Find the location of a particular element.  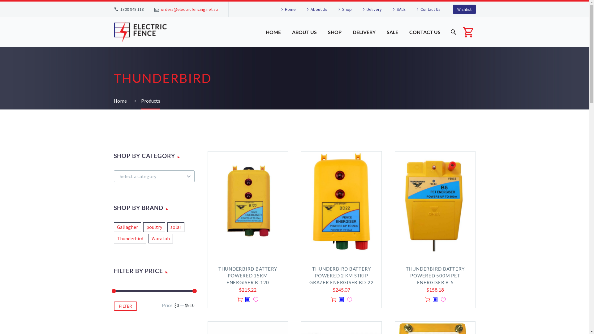

Wishlist is located at coordinates (464, 9).